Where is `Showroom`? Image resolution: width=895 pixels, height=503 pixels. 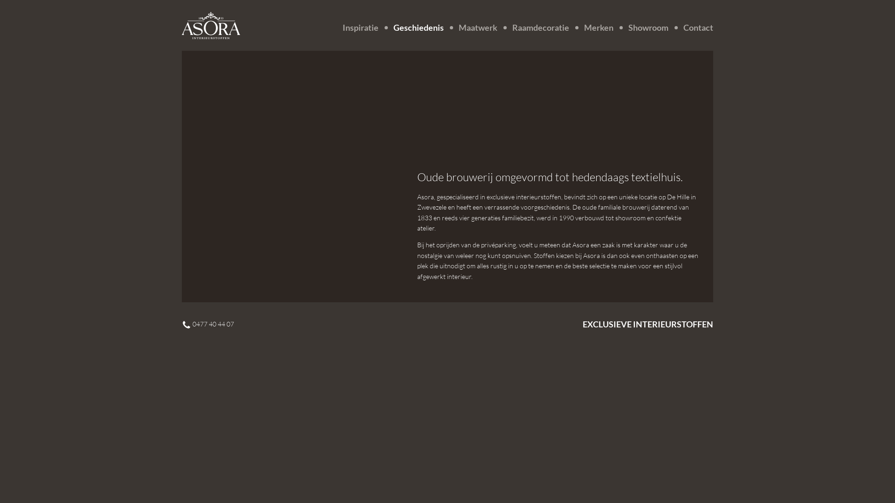
Showroom is located at coordinates (651, 28).